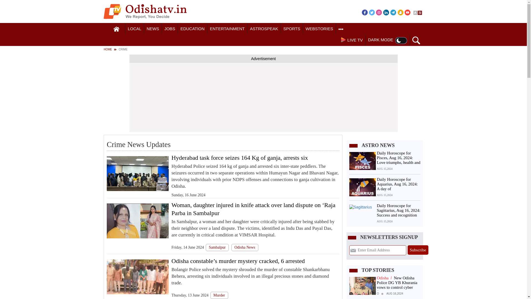 Image resolution: width=531 pixels, height=299 pixels. Describe the element at coordinates (408, 12) in the screenshot. I see `Youtube` at that location.